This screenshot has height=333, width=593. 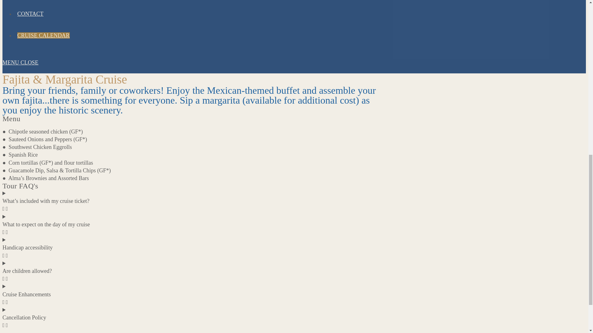 What do you see at coordinates (194, 66) in the screenshot?
I see `MENU CLOSE` at bounding box center [194, 66].